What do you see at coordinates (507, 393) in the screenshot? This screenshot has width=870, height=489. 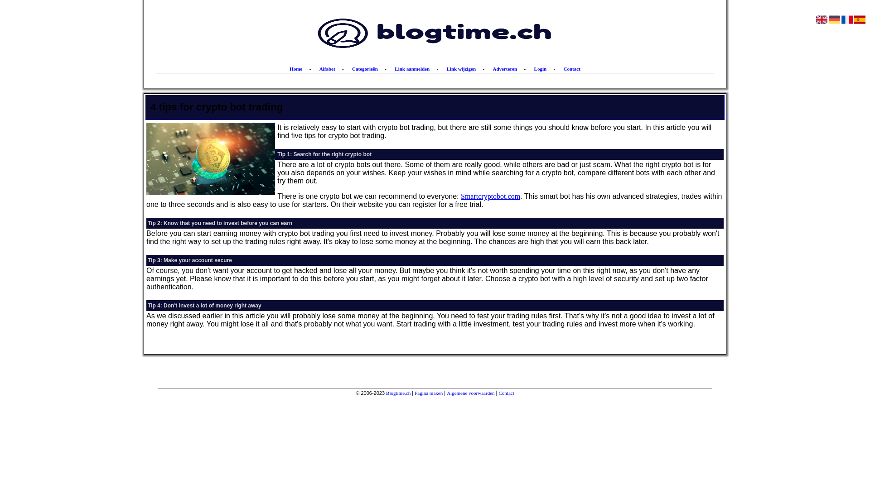 I see `Contact` at bounding box center [507, 393].